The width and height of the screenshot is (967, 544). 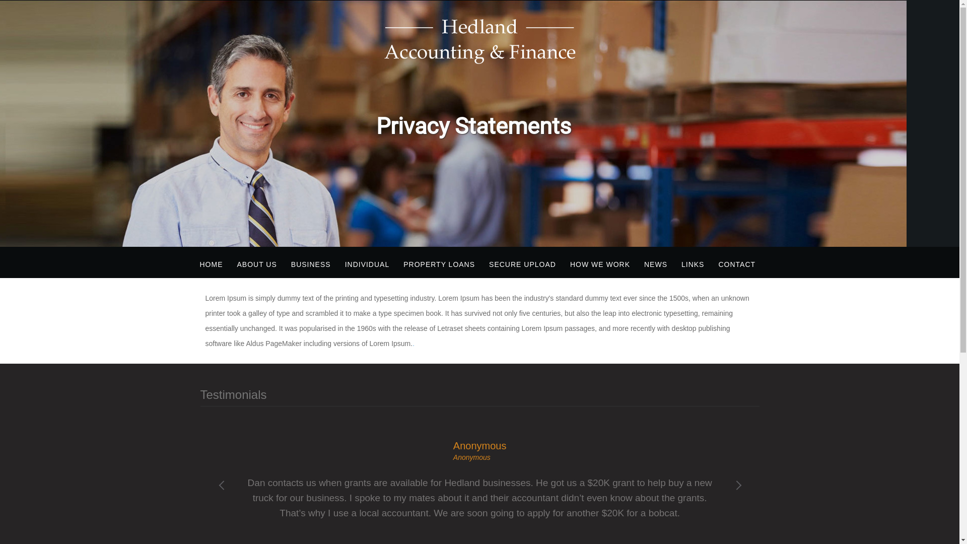 I want to click on SECURE UPLOAD, so click(x=523, y=264).